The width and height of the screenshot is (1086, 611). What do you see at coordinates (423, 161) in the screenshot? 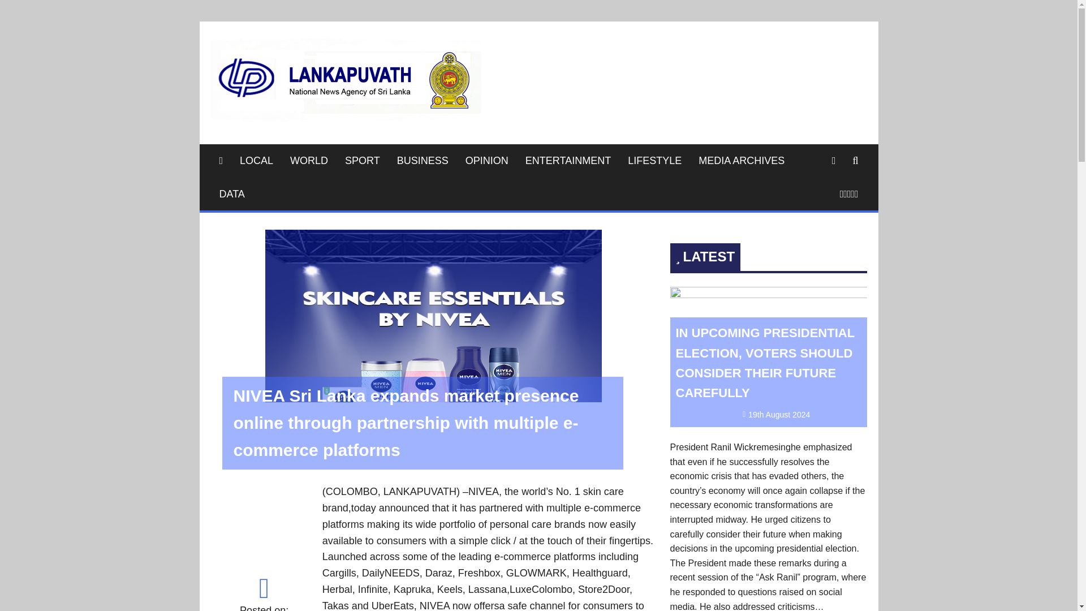
I see `BUSINESS` at bounding box center [423, 161].